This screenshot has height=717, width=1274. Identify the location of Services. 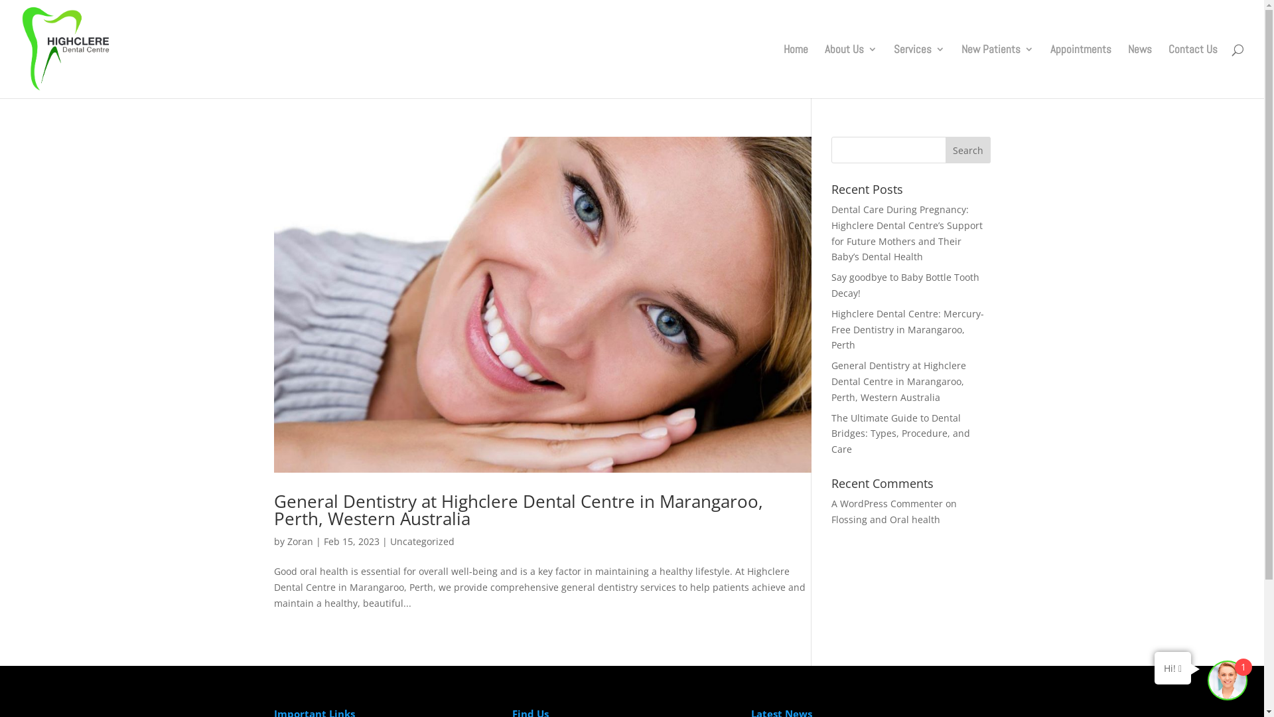
(920, 72).